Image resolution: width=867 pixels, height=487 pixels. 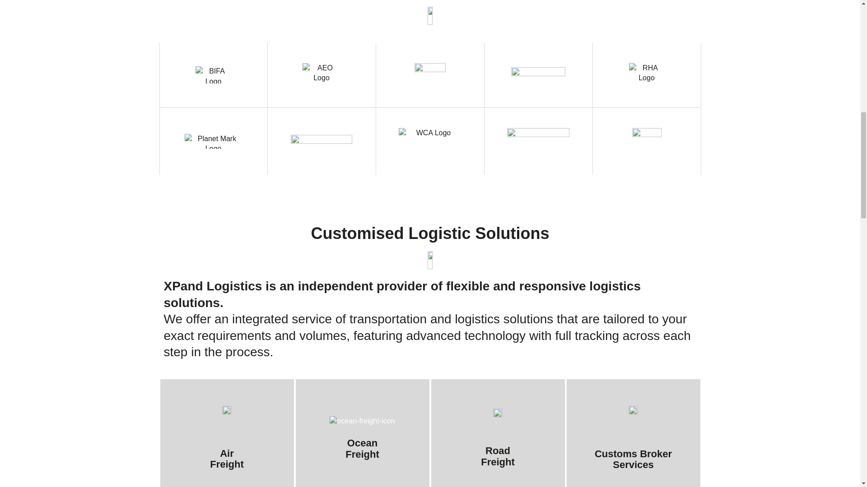 What do you see at coordinates (362, 421) in the screenshot?
I see `ocean-freight-icon` at bounding box center [362, 421].